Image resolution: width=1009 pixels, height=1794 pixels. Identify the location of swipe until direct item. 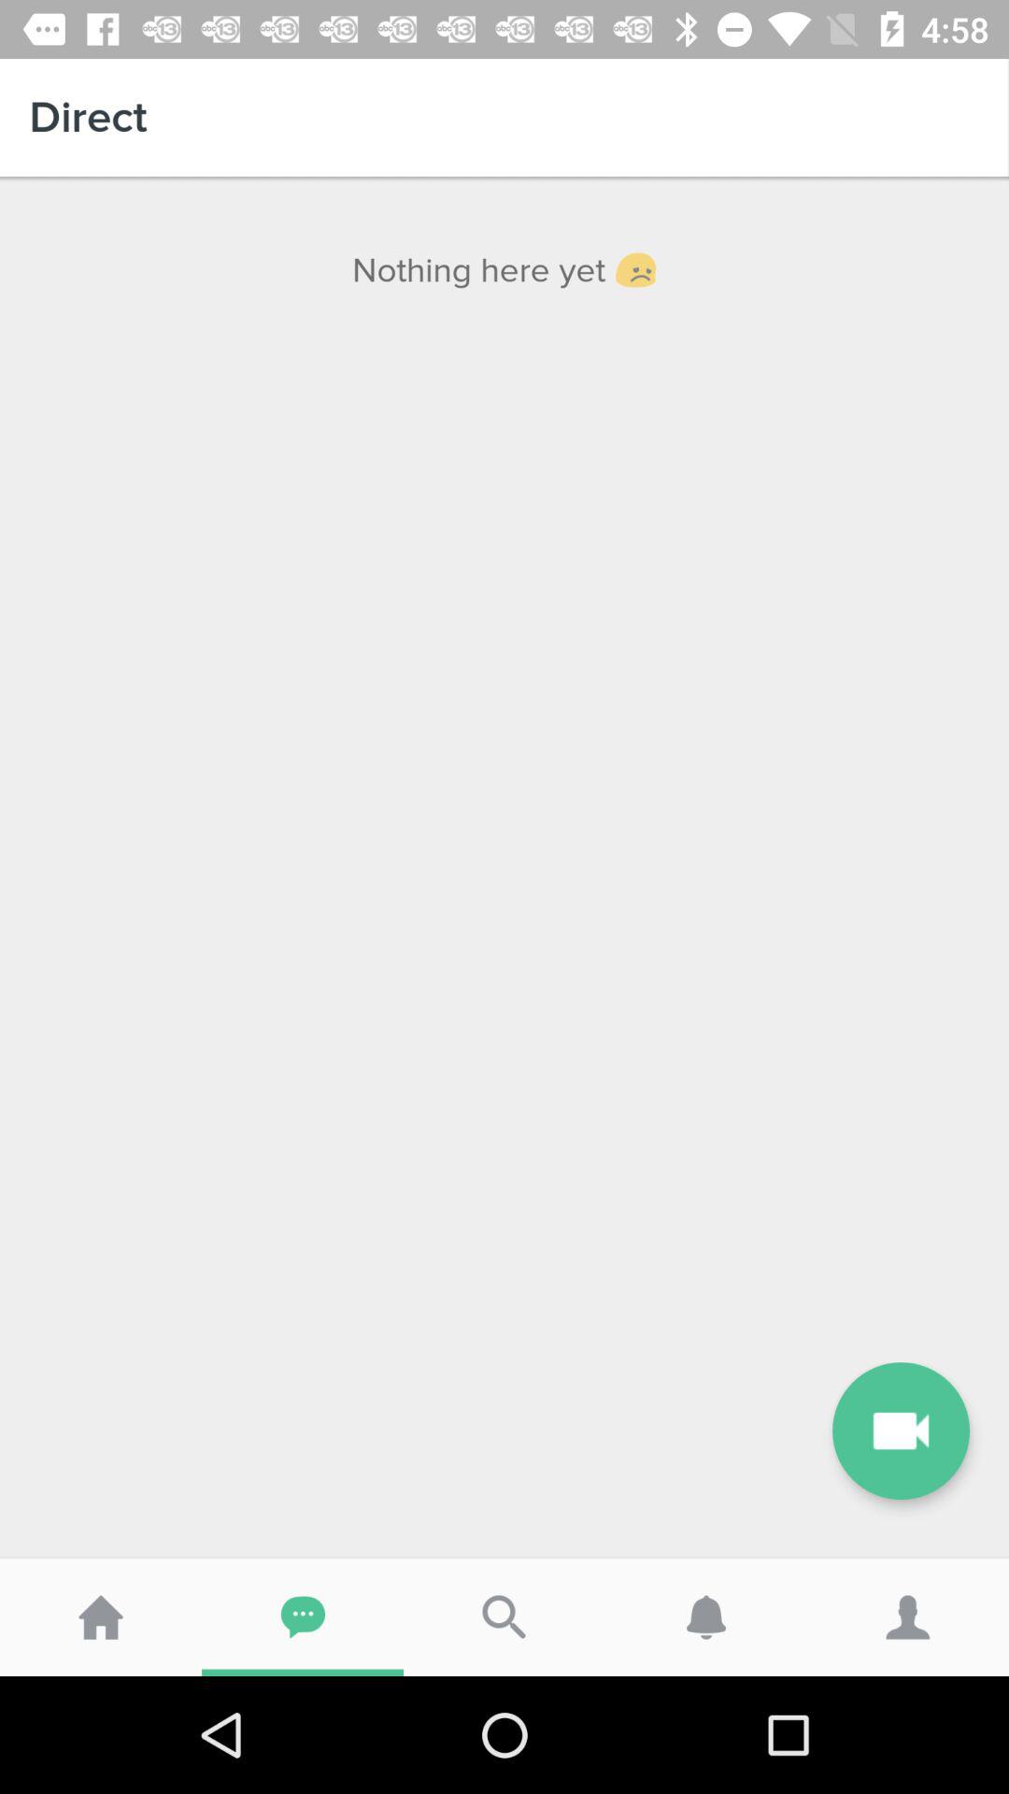
(504, 118).